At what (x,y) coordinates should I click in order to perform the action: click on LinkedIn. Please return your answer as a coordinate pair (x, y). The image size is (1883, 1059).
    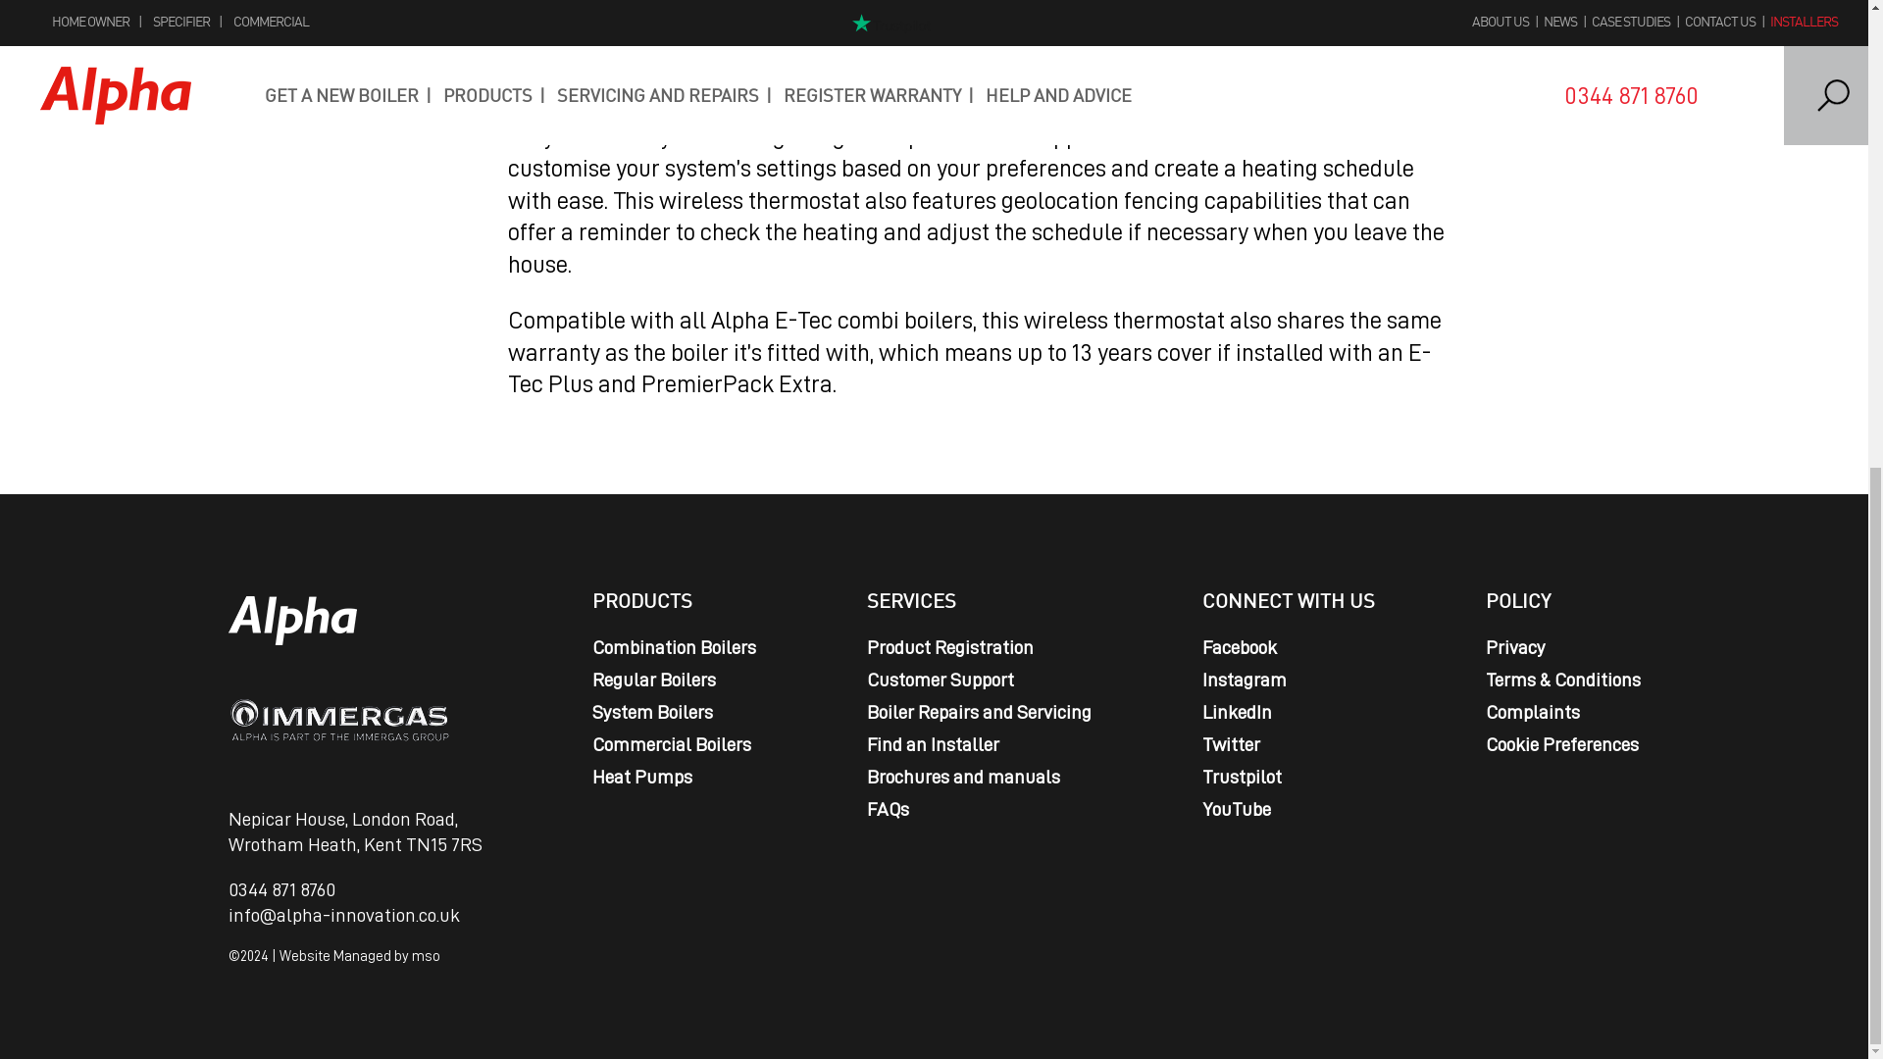
    Looking at the image, I should click on (1238, 710).